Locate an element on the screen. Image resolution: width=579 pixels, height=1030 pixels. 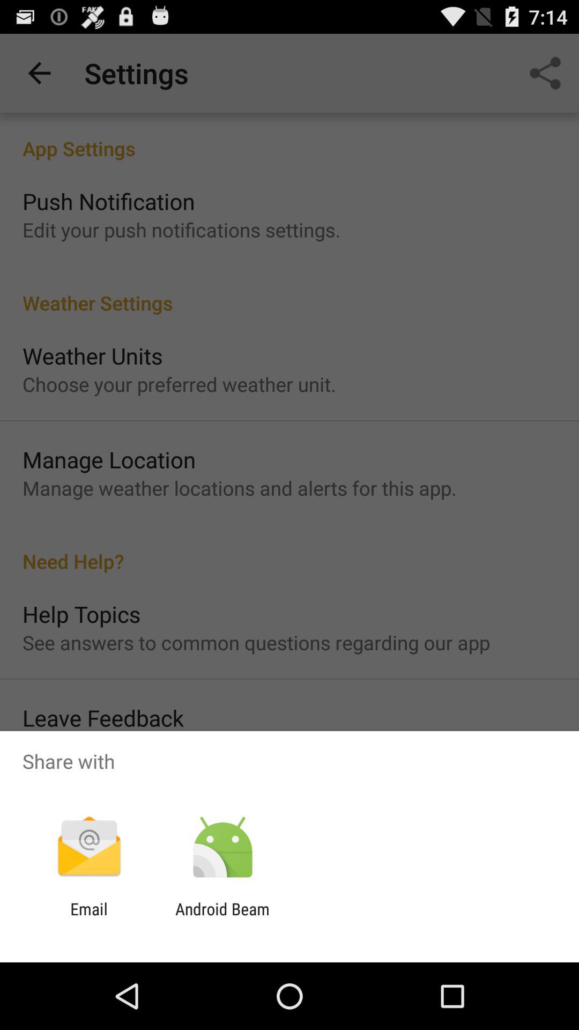
select the item next to the email is located at coordinates (222, 918).